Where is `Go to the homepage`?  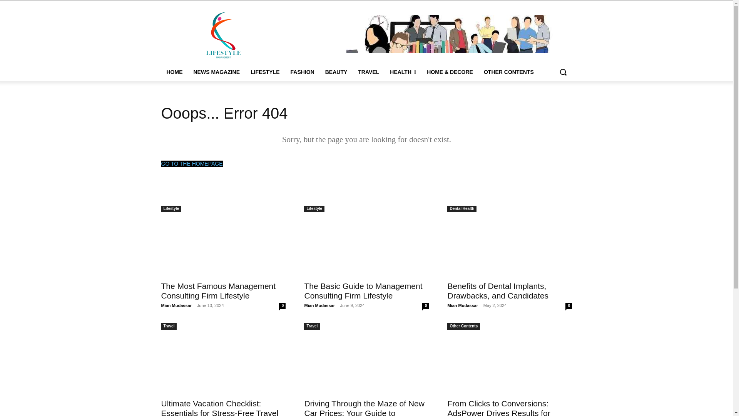 Go to the homepage is located at coordinates (192, 163).